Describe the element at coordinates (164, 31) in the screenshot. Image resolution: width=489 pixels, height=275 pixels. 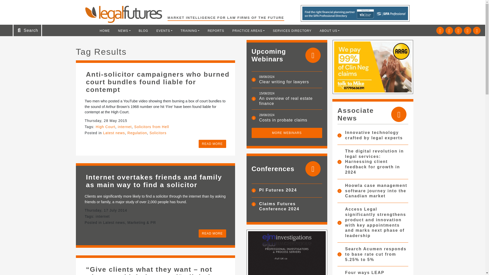
I see `EVENTS` at that location.